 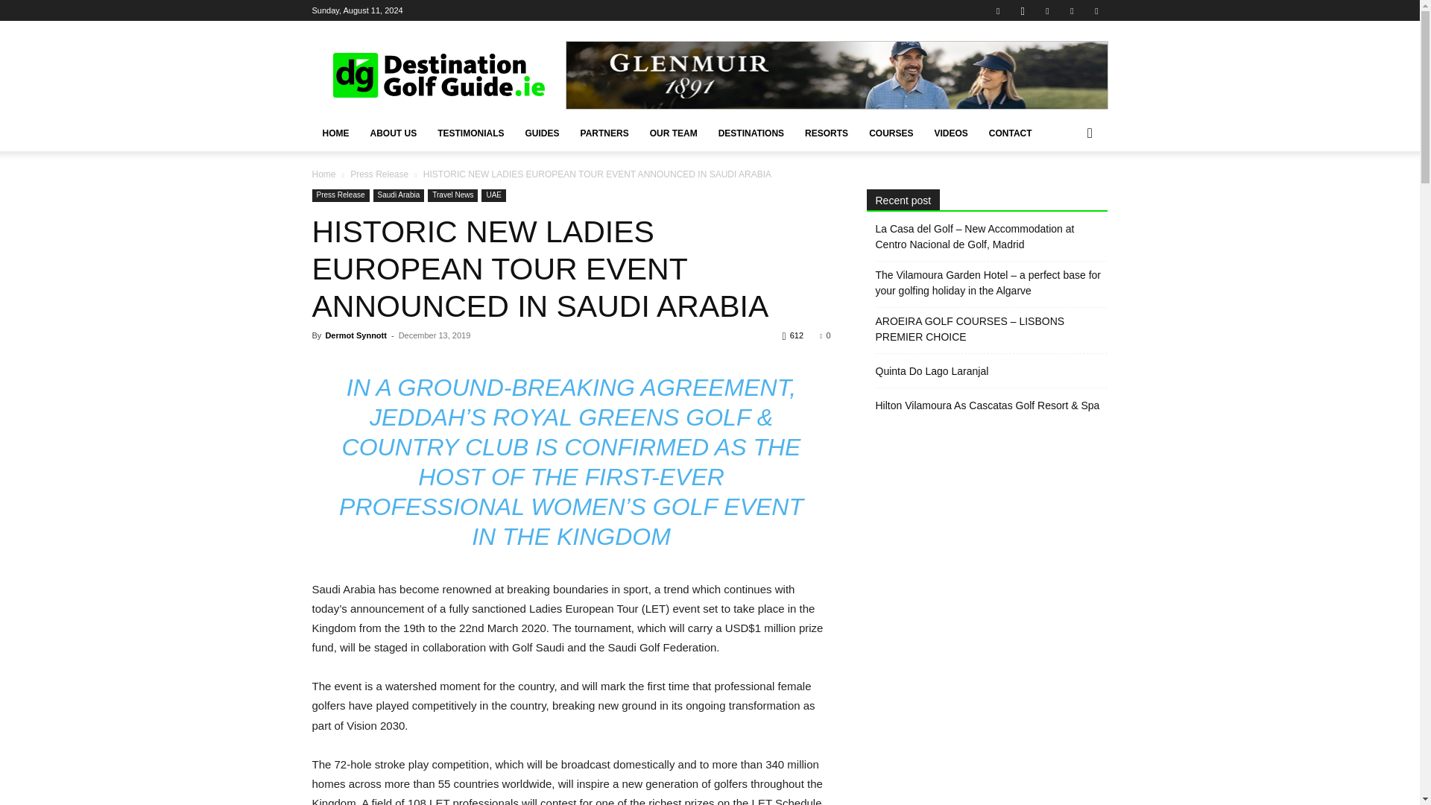 What do you see at coordinates (604, 133) in the screenshot?
I see `PARTNERS` at bounding box center [604, 133].